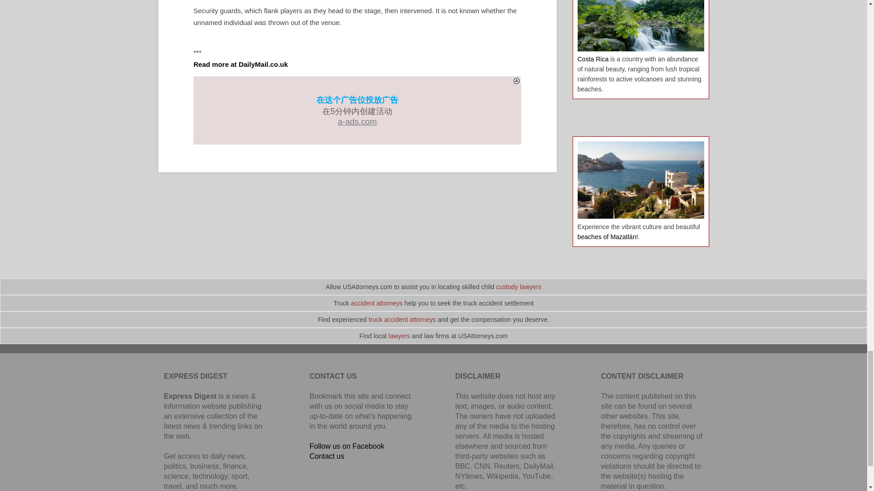 Image resolution: width=874 pixels, height=491 pixels. Describe the element at coordinates (593, 59) in the screenshot. I see `Costa Rica` at that location.